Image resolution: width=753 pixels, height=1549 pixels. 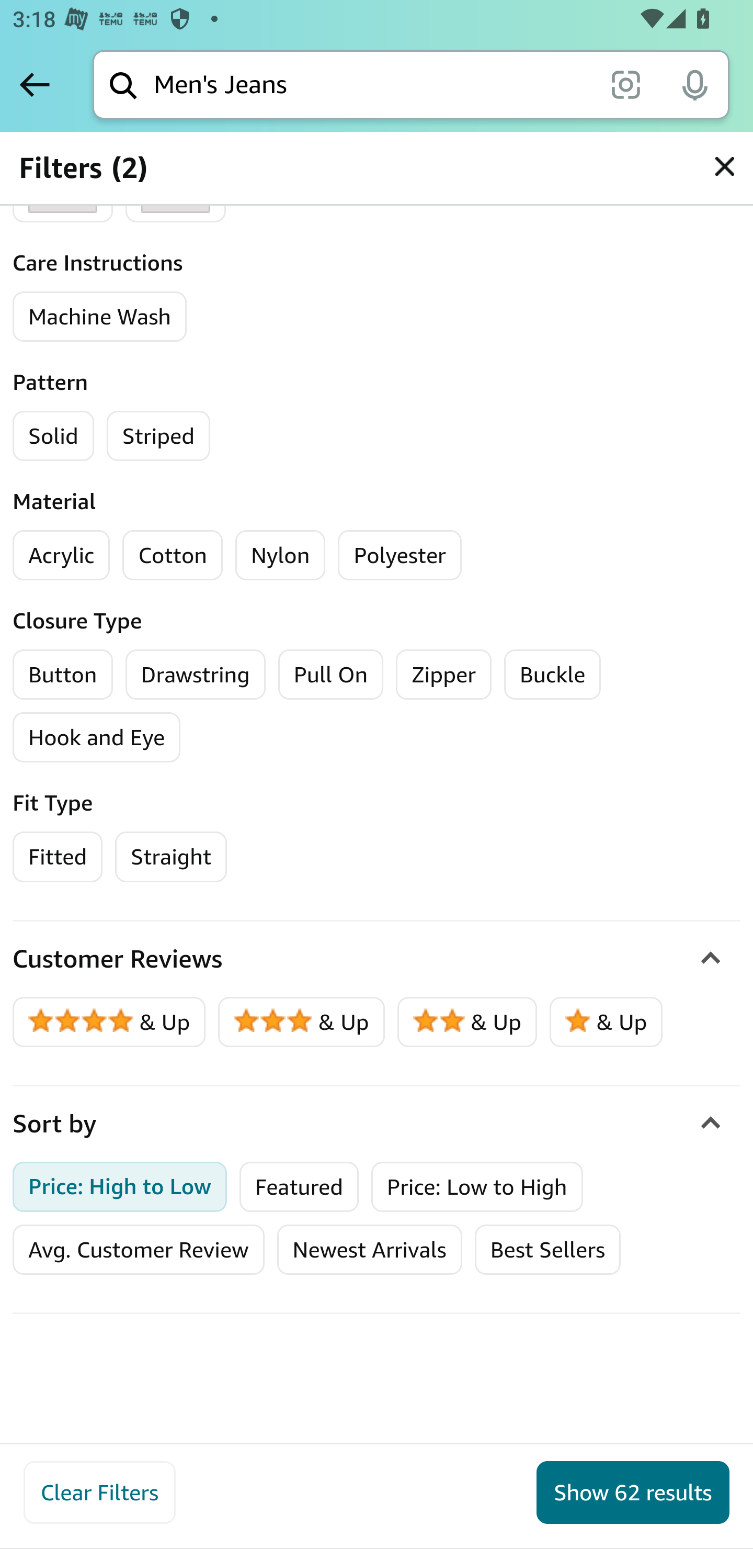 I want to click on Avg. Customer Review, so click(x=139, y=1250).